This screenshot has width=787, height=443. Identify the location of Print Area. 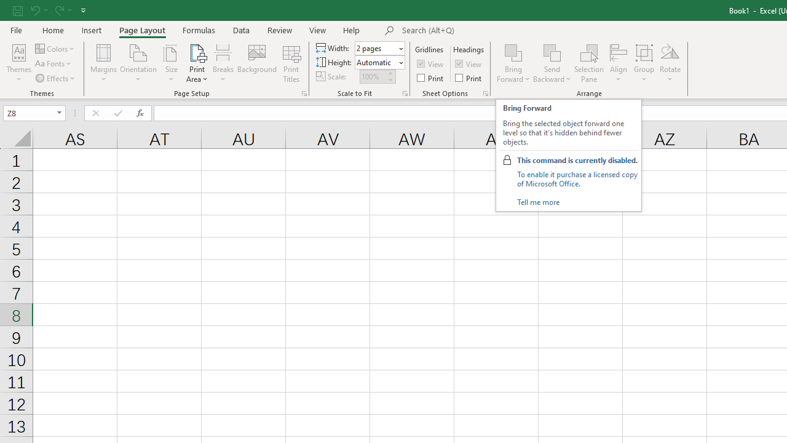
(197, 63).